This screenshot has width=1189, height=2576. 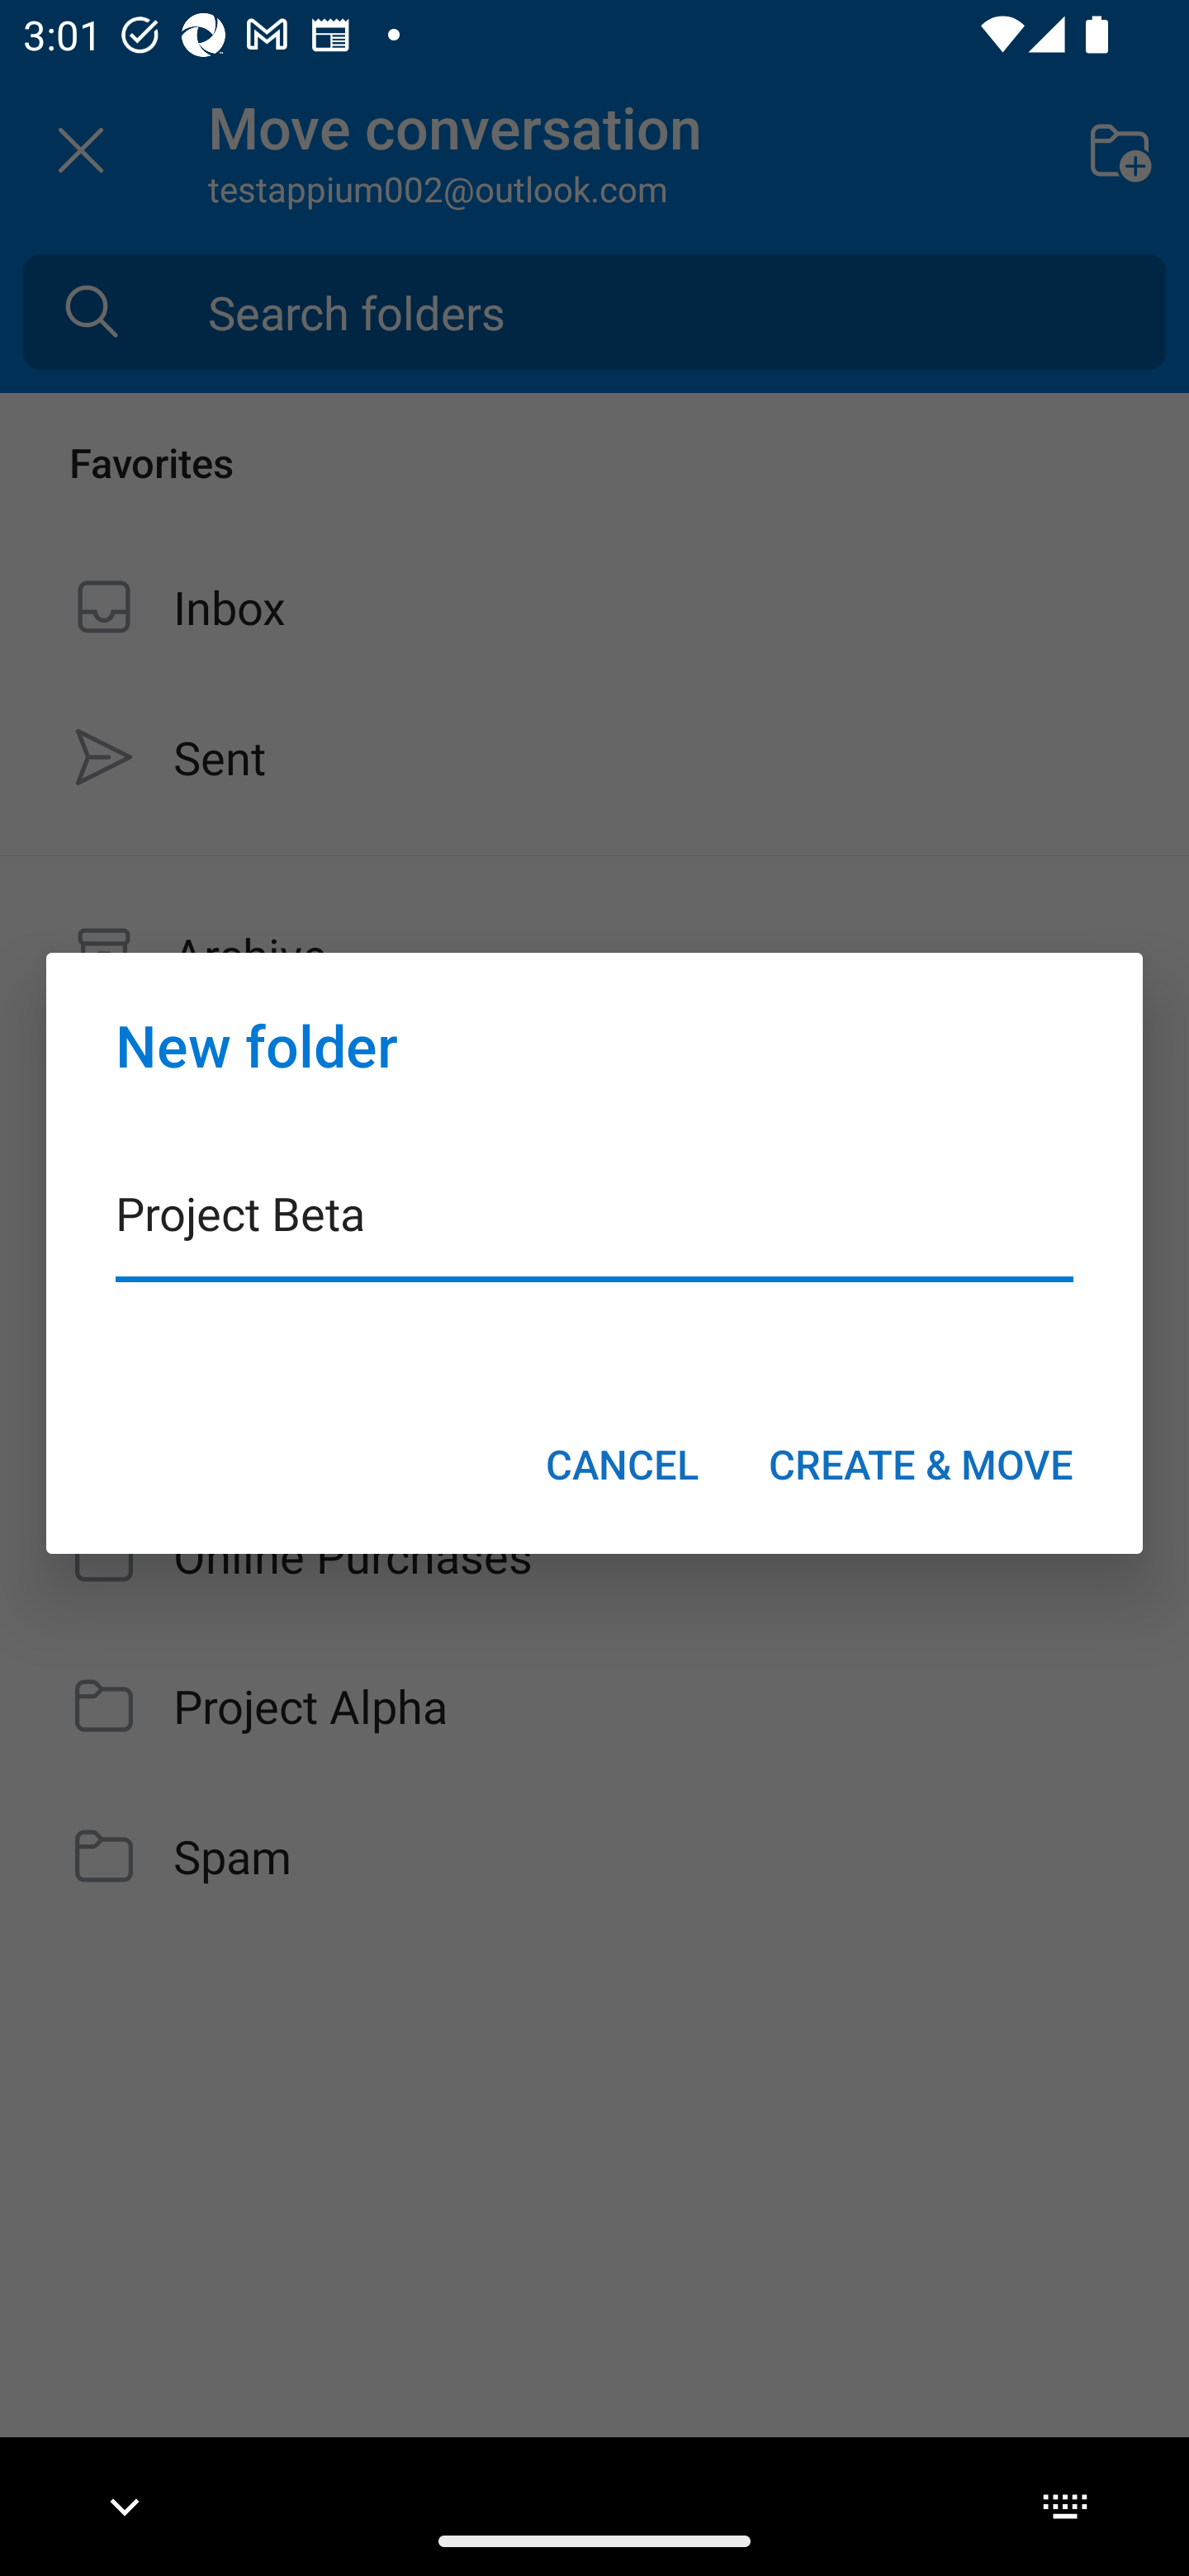 I want to click on CREATE & MOVE, so click(x=921, y=1464).